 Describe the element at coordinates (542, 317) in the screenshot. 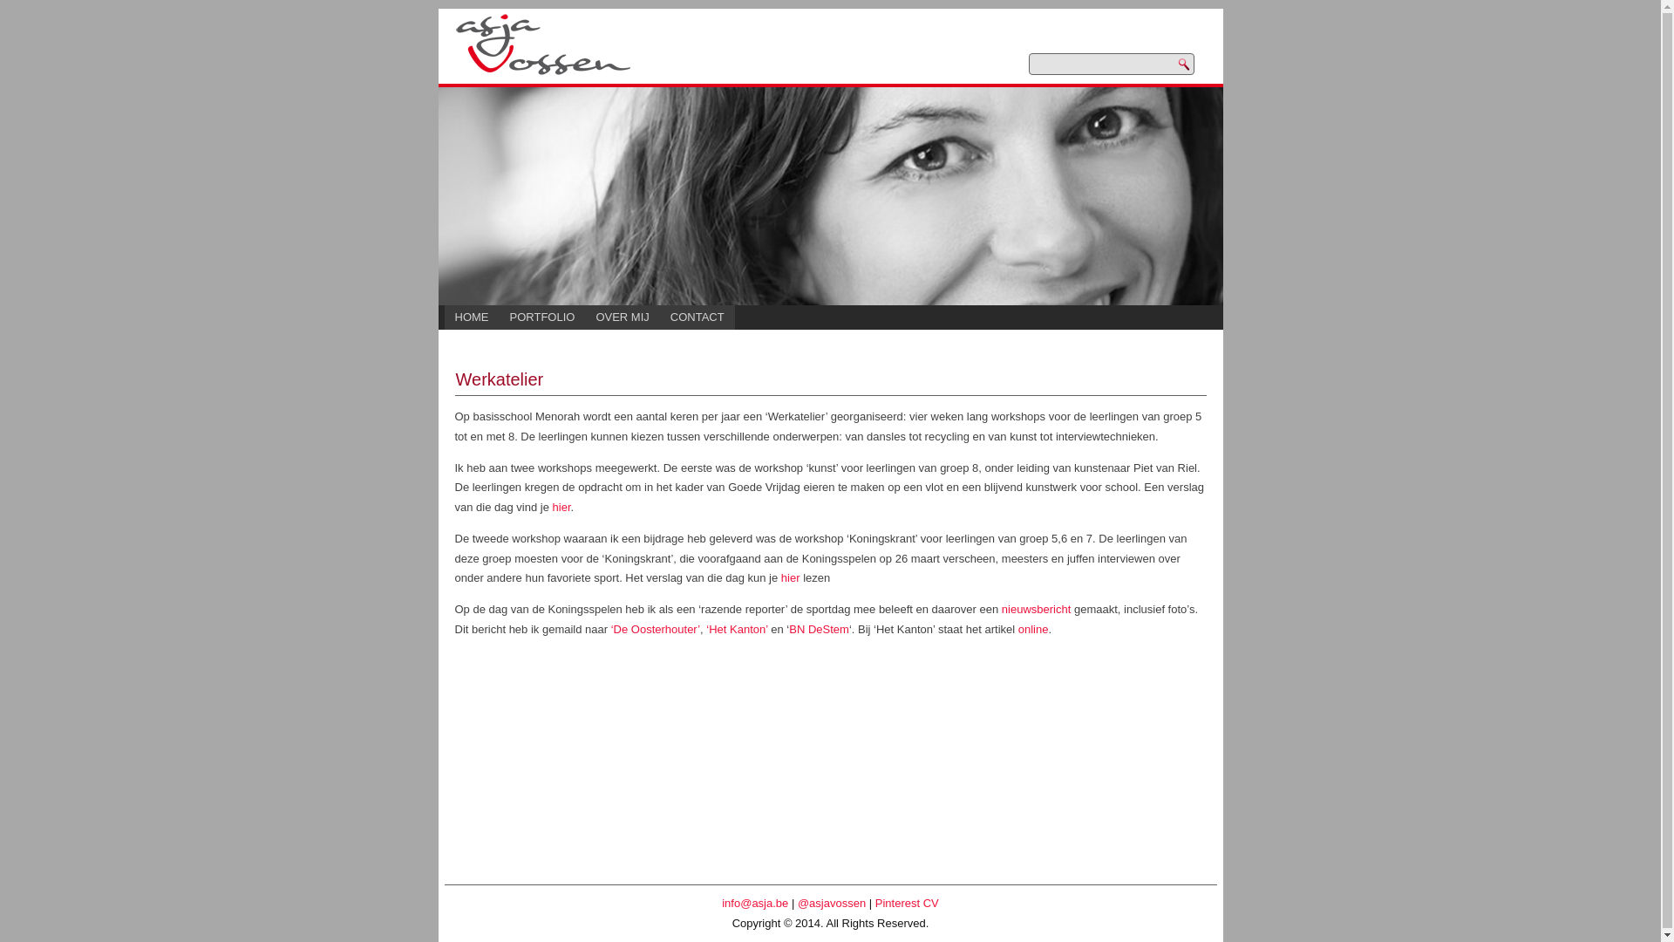

I see `PORTFOLIO` at that location.